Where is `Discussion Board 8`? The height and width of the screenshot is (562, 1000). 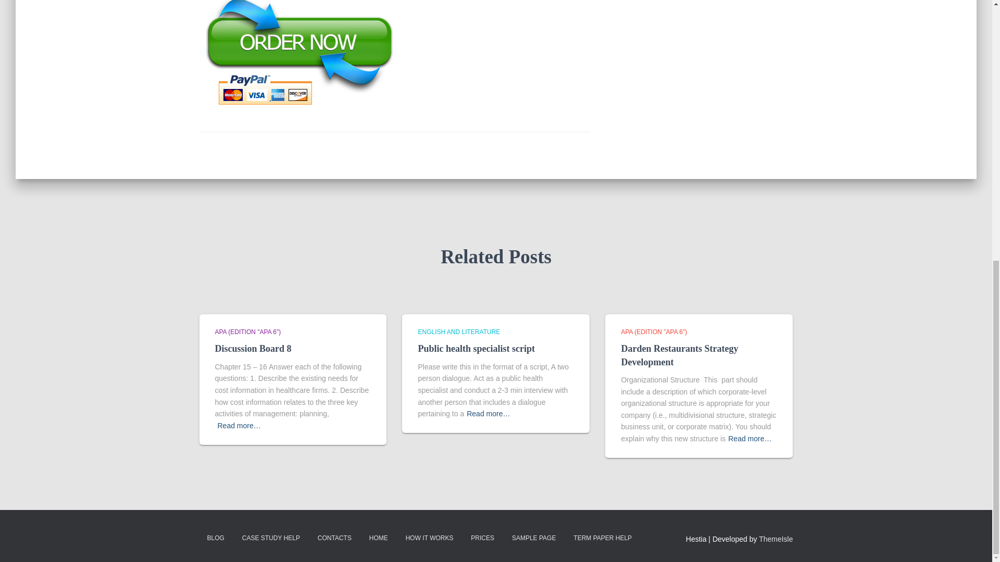
Discussion Board 8 is located at coordinates (253, 349).